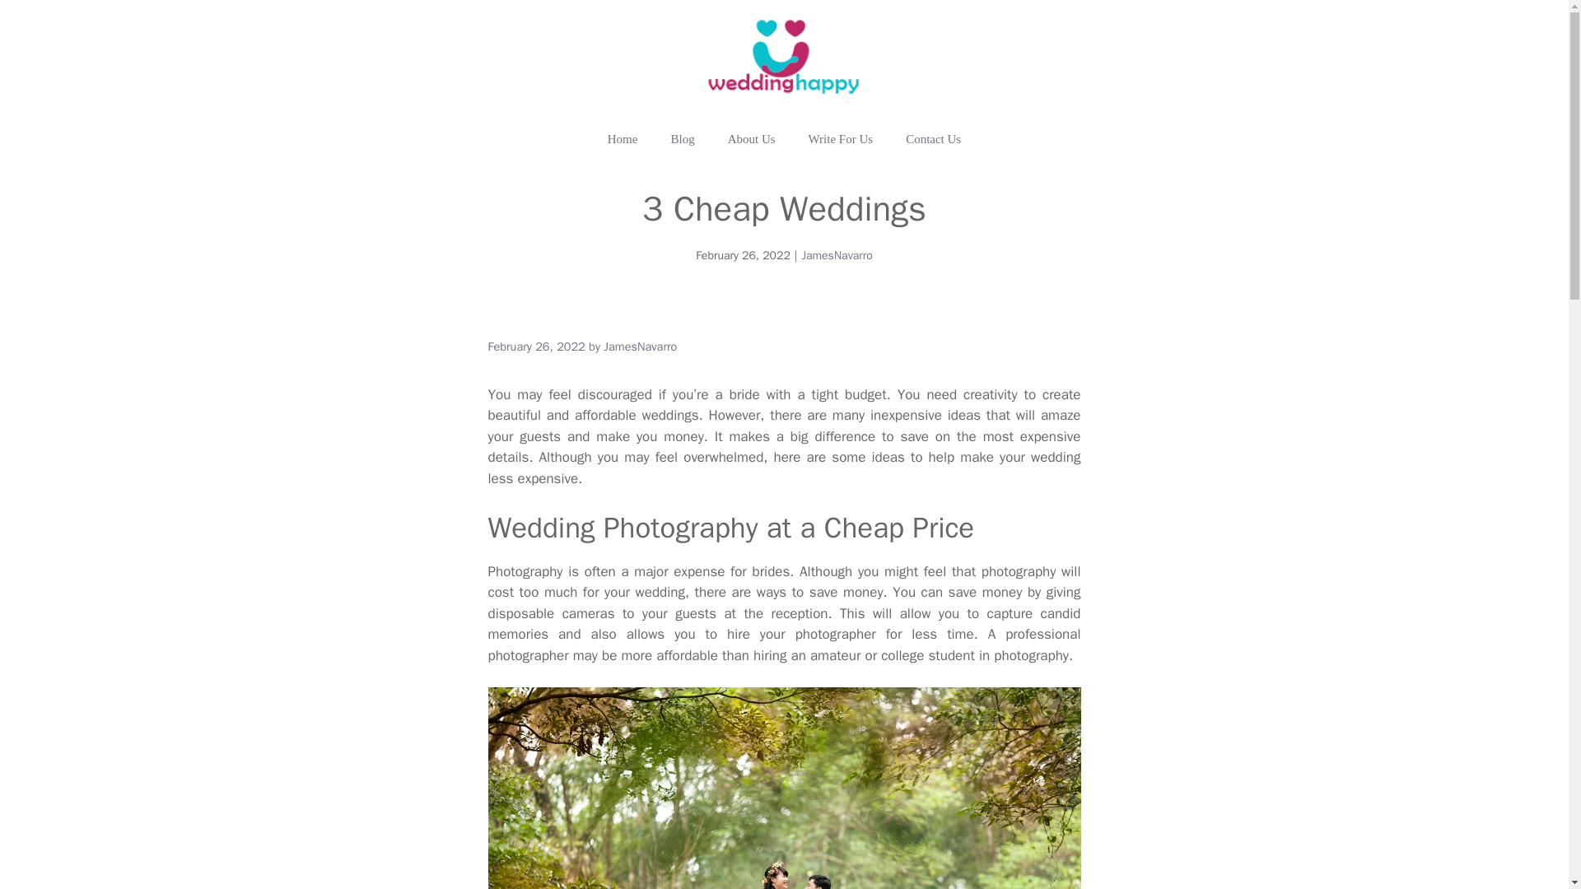 This screenshot has height=889, width=1581. What do you see at coordinates (623, 138) in the screenshot?
I see `Home` at bounding box center [623, 138].